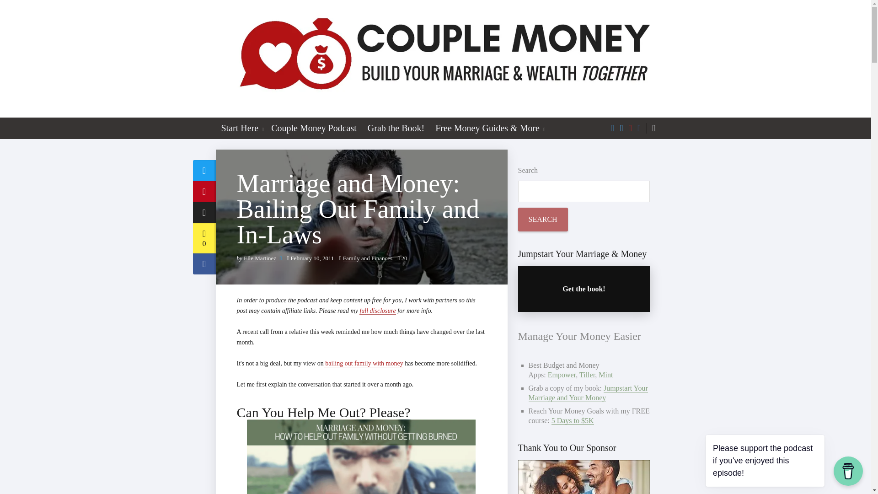 This screenshot has height=494, width=878. What do you see at coordinates (314, 128) in the screenshot?
I see `Couple Money Podcast` at bounding box center [314, 128].